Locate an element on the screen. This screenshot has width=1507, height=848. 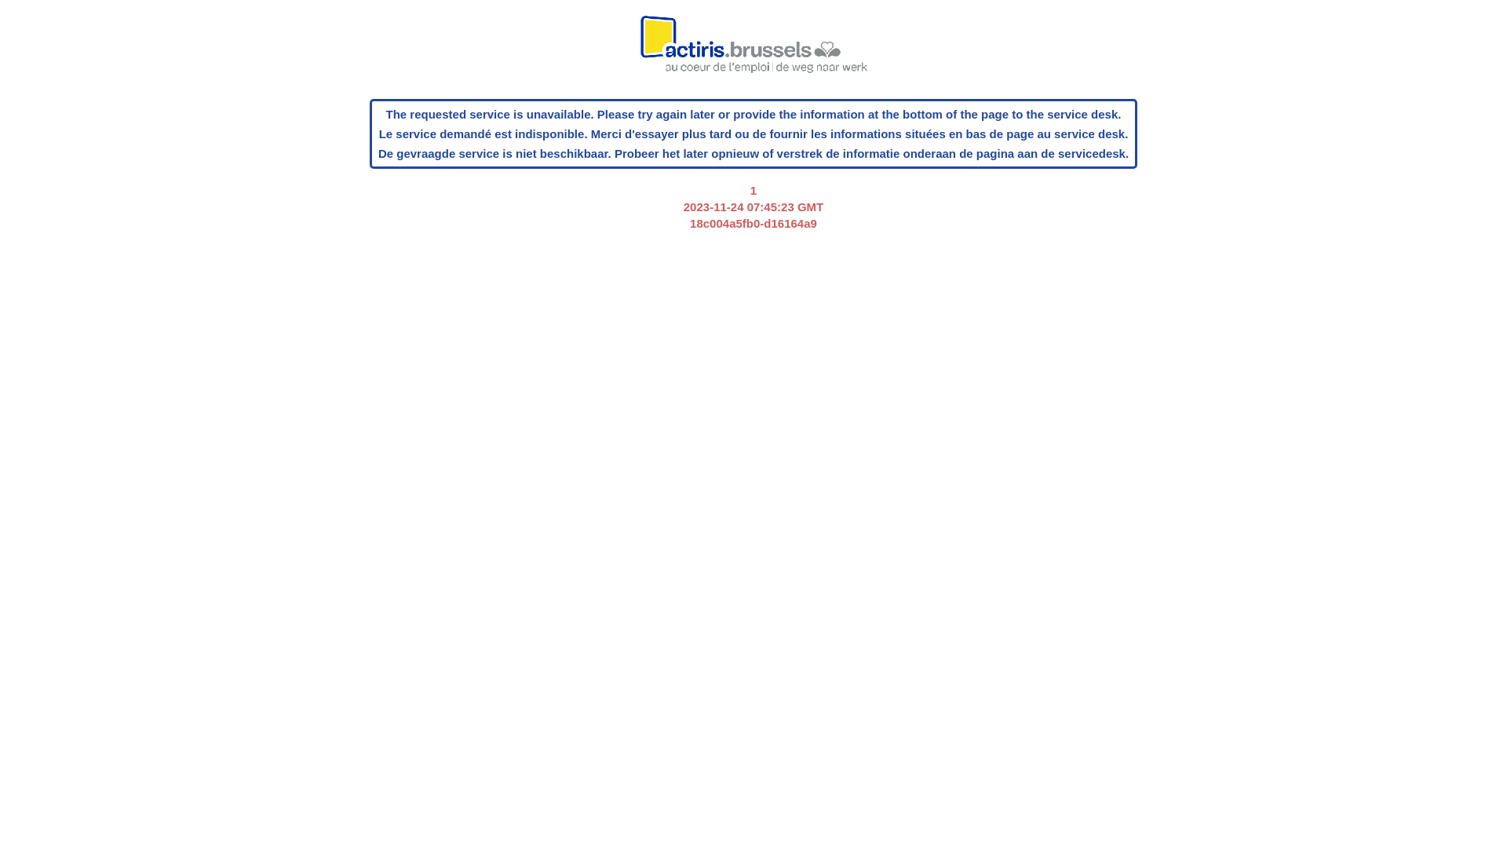
actiris_logo.png is located at coordinates (753, 53).